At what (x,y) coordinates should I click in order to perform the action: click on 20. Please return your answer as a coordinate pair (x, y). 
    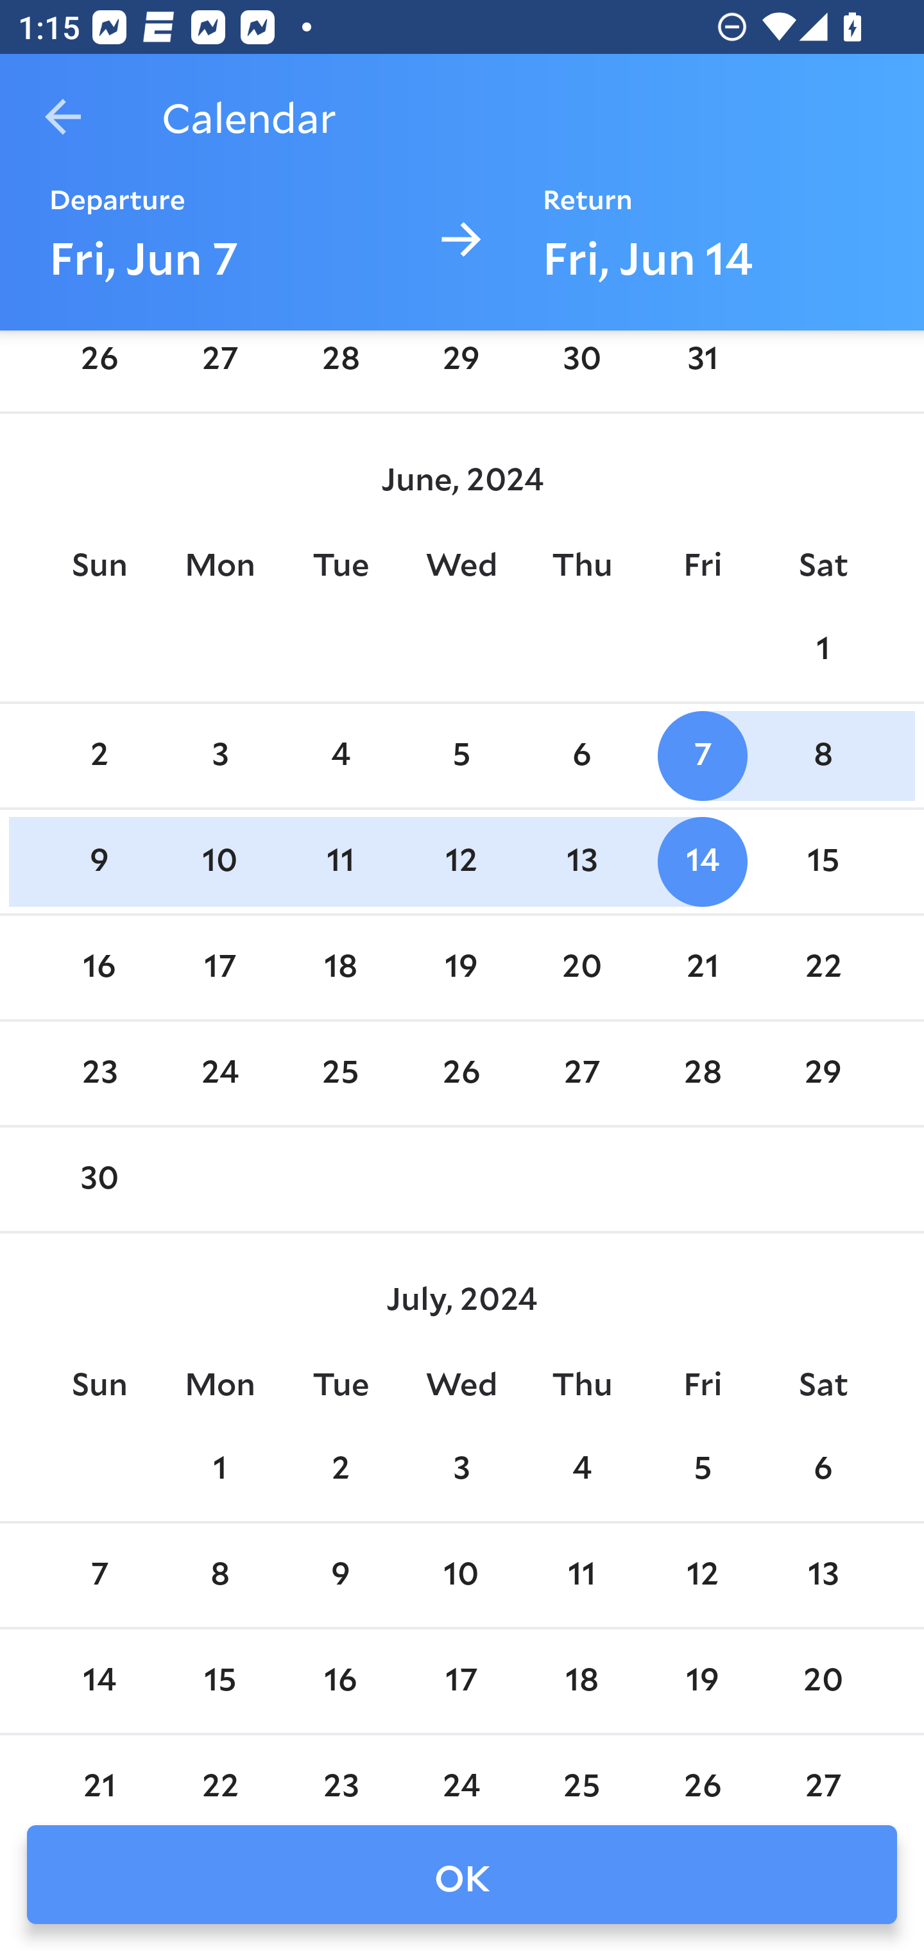
    Looking at the image, I should click on (581, 967).